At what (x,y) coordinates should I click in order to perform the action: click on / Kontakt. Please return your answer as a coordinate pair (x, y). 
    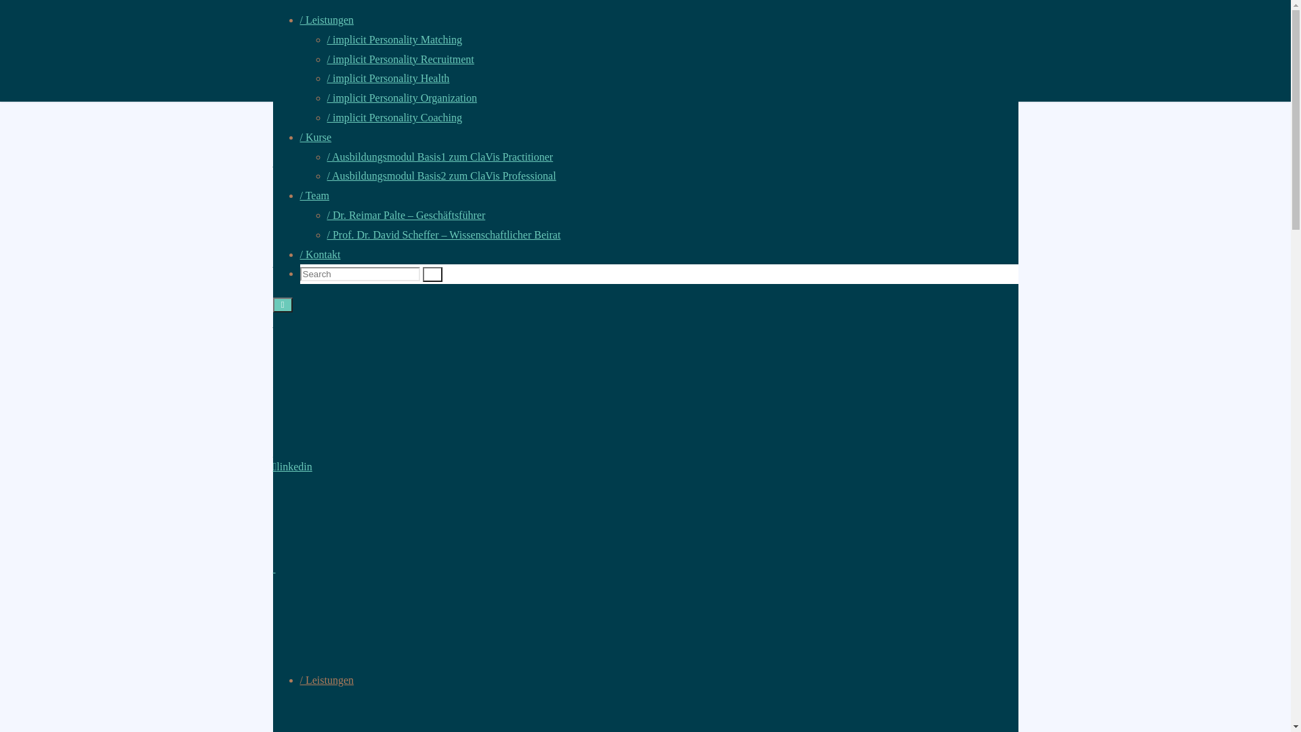
    Looking at the image, I should click on (320, 255).